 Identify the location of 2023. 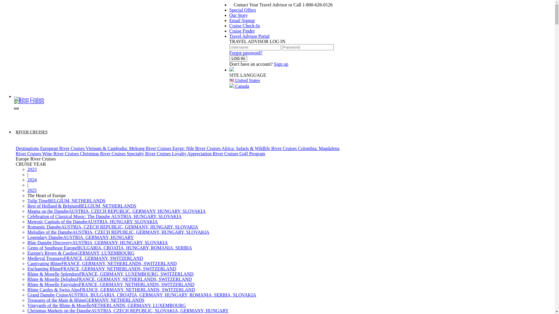
(32, 169).